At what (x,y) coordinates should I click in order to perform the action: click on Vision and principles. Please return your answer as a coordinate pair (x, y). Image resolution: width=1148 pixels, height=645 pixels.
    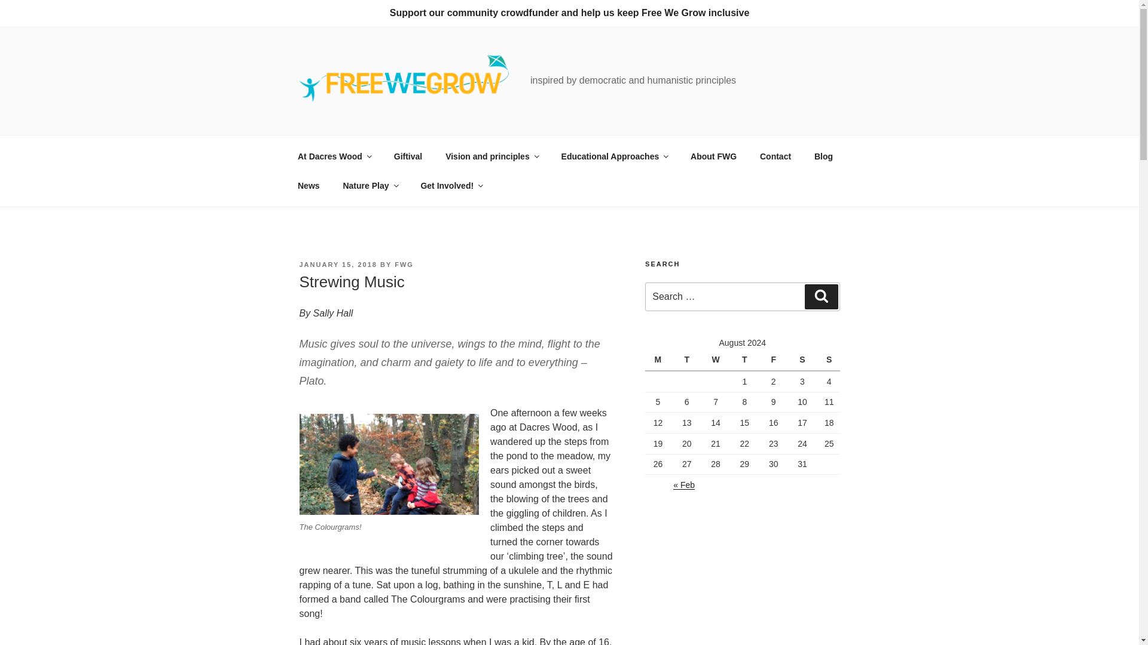
    Looking at the image, I should click on (491, 156).